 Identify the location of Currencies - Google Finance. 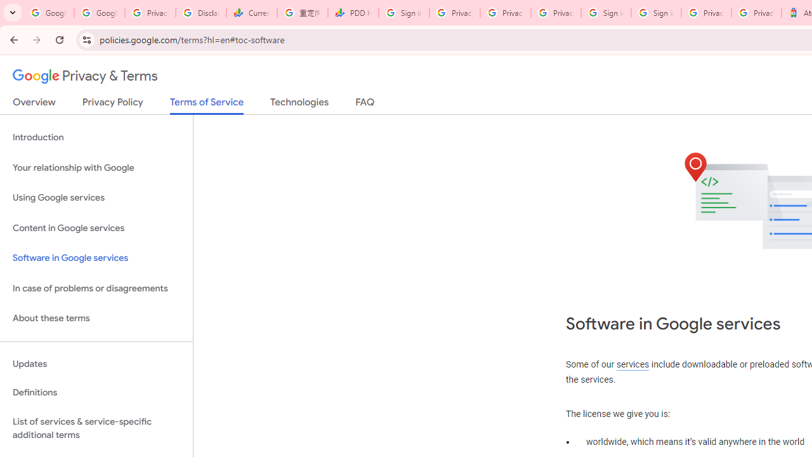
(251, 13).